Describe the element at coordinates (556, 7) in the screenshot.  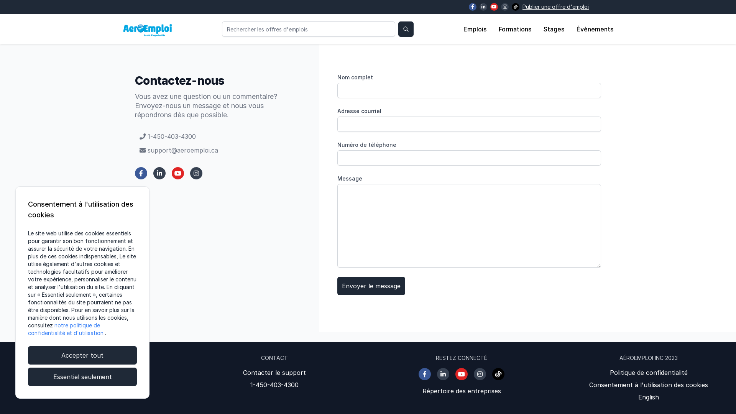
I see `Publier une offre d'emploi` at that location.